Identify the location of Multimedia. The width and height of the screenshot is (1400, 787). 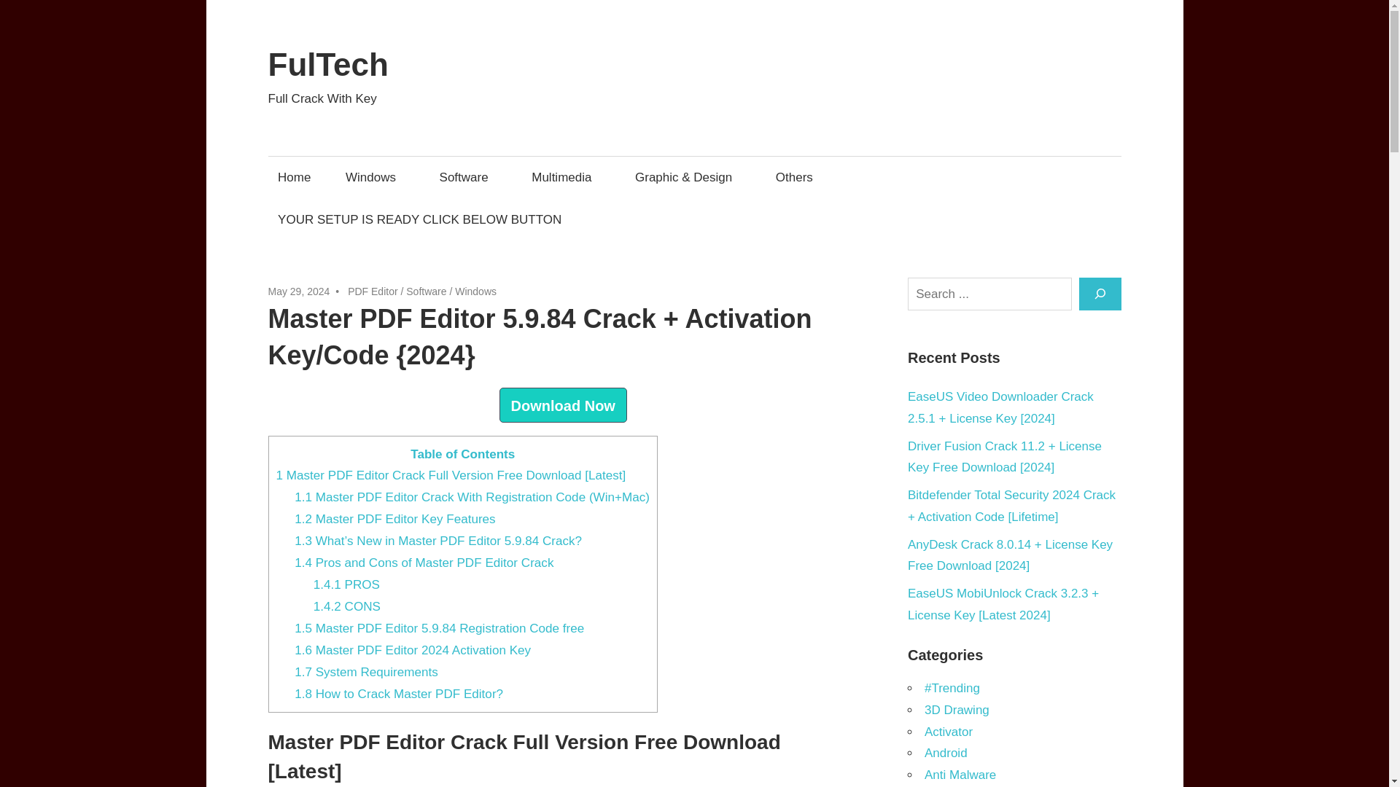
(566, 177).